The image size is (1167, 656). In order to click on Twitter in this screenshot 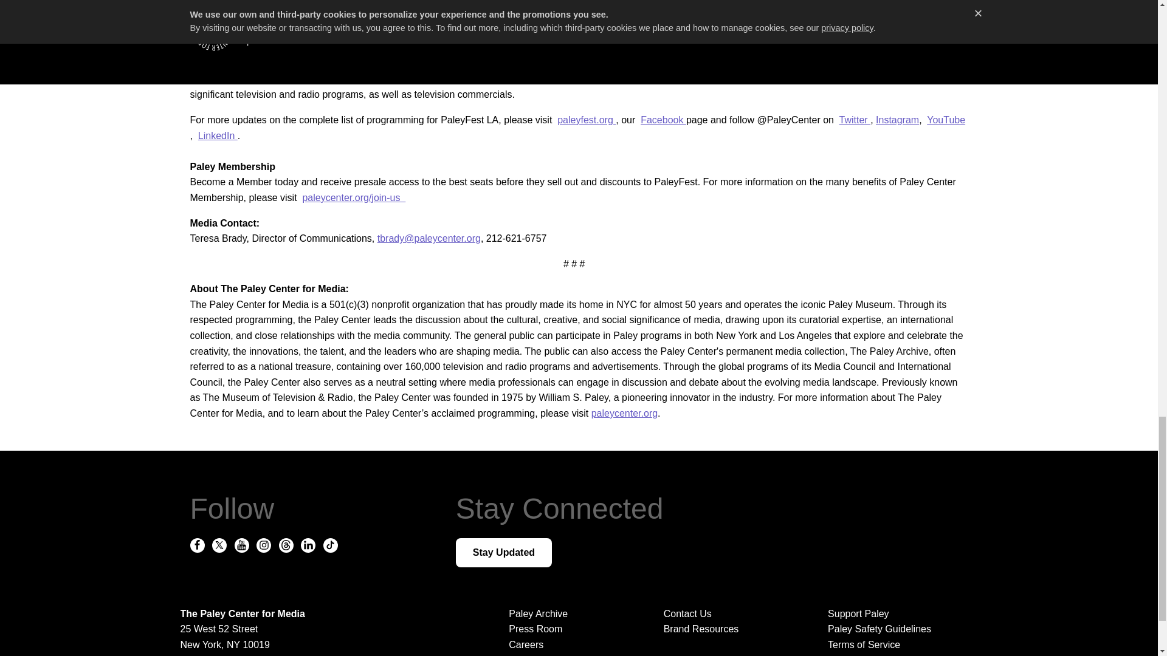, I will do `click(855, 120)`.